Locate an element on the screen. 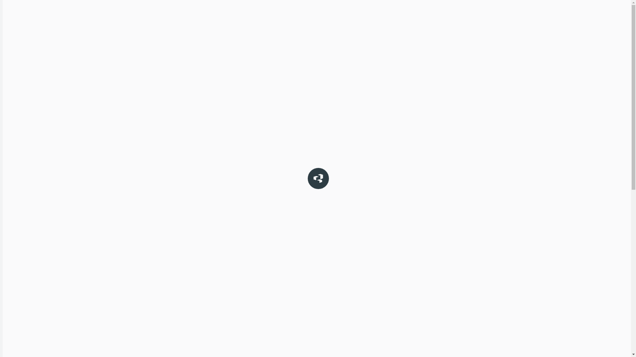 This screenshot has width=636, height=357. Te Huur is located at coordinates (231, 61).